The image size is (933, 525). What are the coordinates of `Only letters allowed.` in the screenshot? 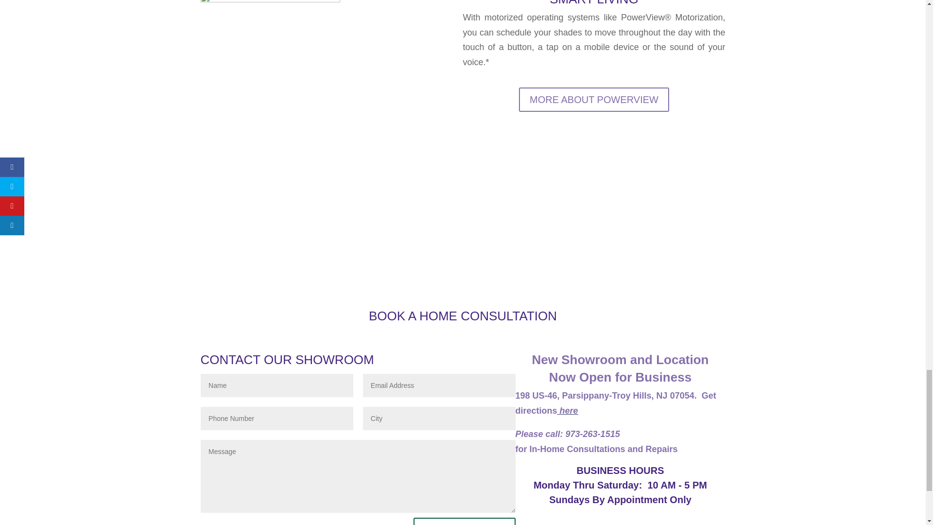 It's located at (439, 418).